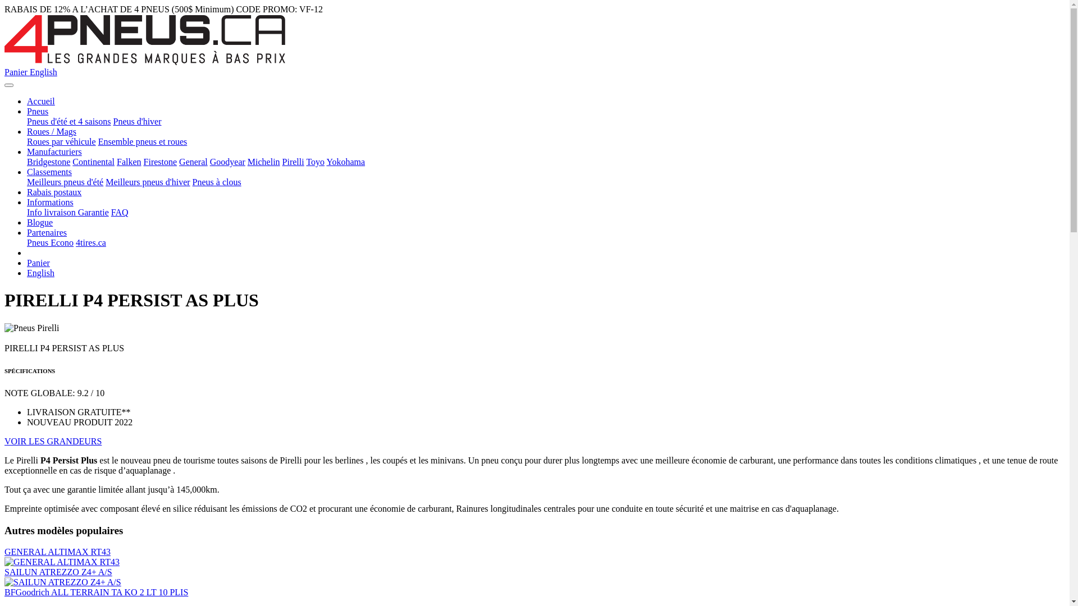 The width and height of the screenshot is (1078, 606). What do you see at coordinates (52, 131) in the screenshot?
I see `Roues / Mags` at bounding box center [52, 131].